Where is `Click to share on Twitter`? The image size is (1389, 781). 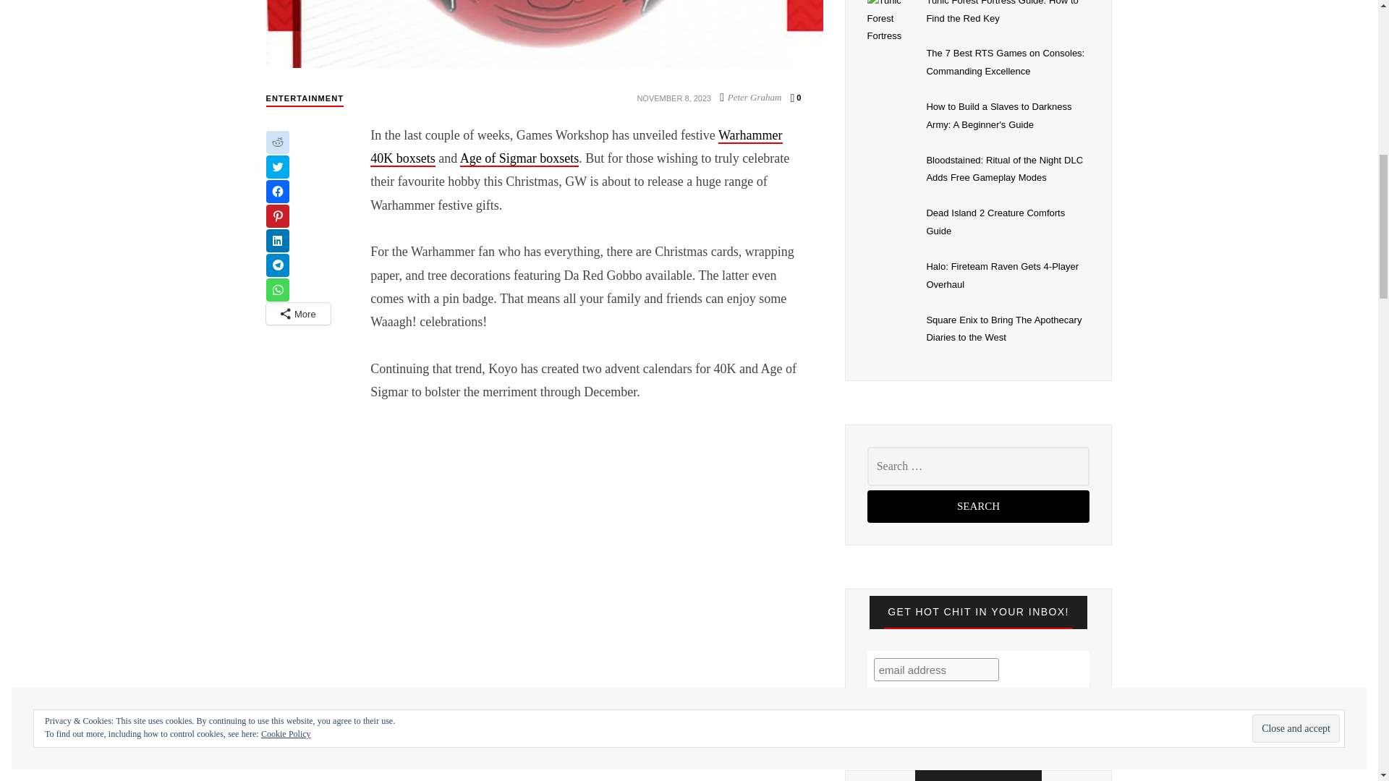 Click to share on Twitter is located at coordinates (278, 166).